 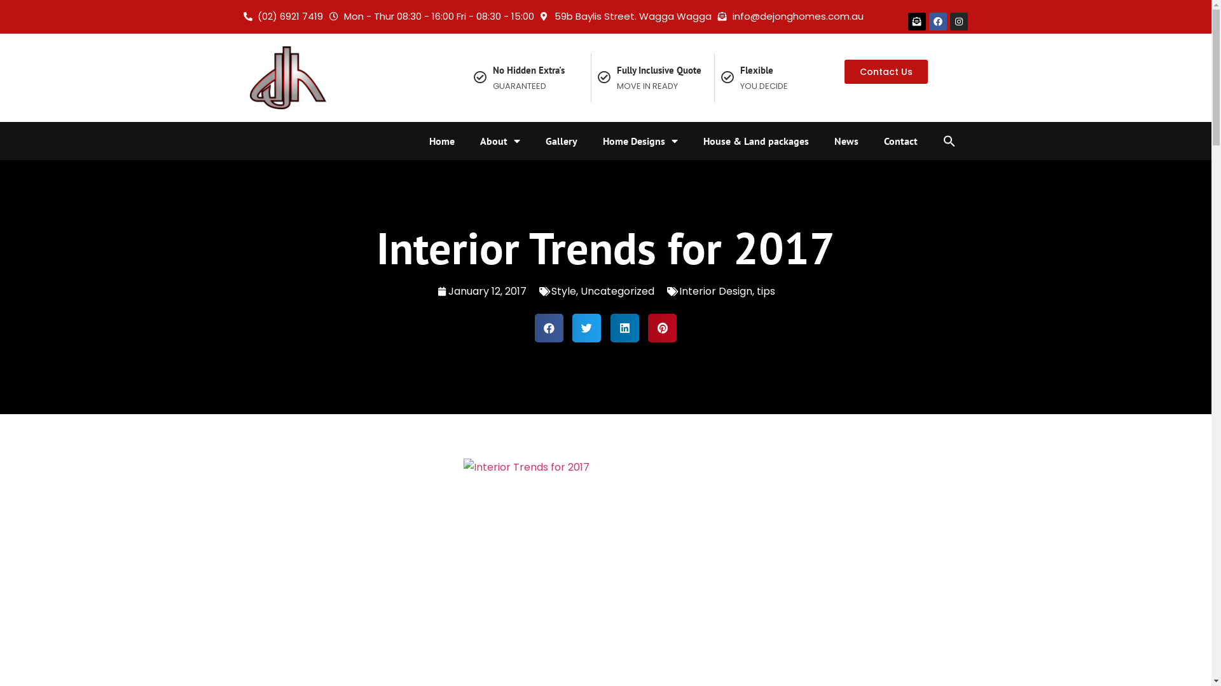 What do you see at coordinates (886, 72) in the screenshot?
I see `Contact Us` at bounding box center [886, 72].